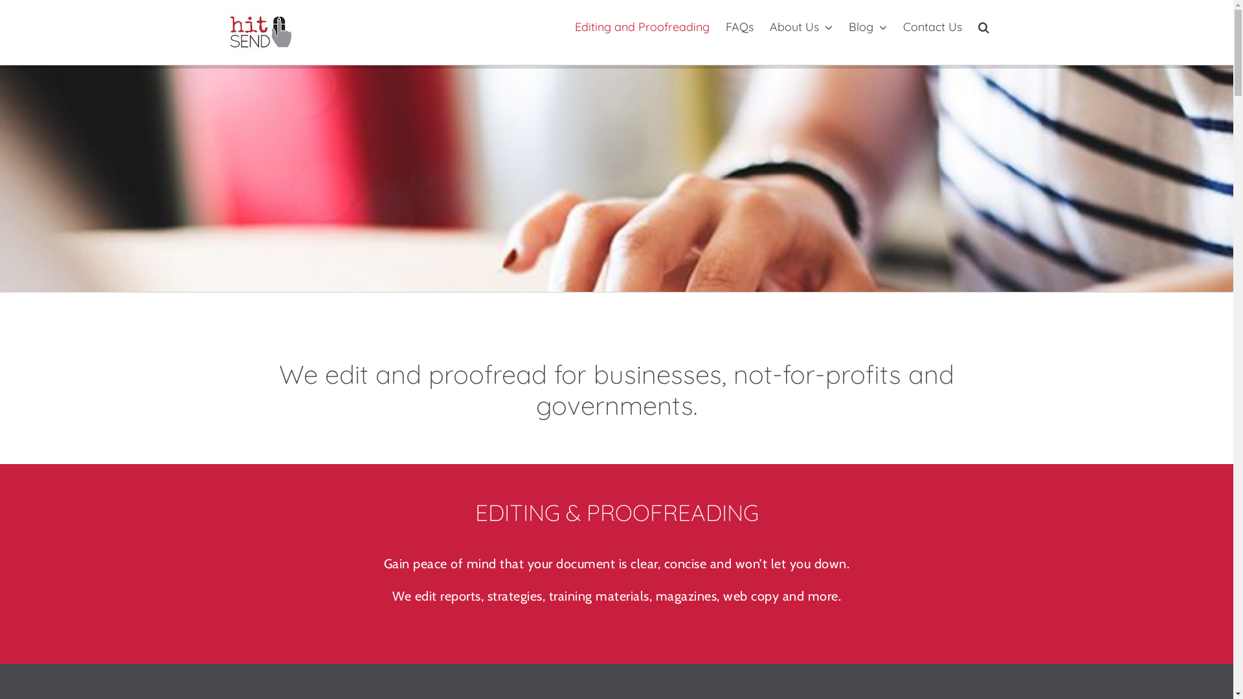  What do you see at coordinates (642, 27) in the screenshot?
I see `Editing and Proofreading` at bounding box center [642, 27].